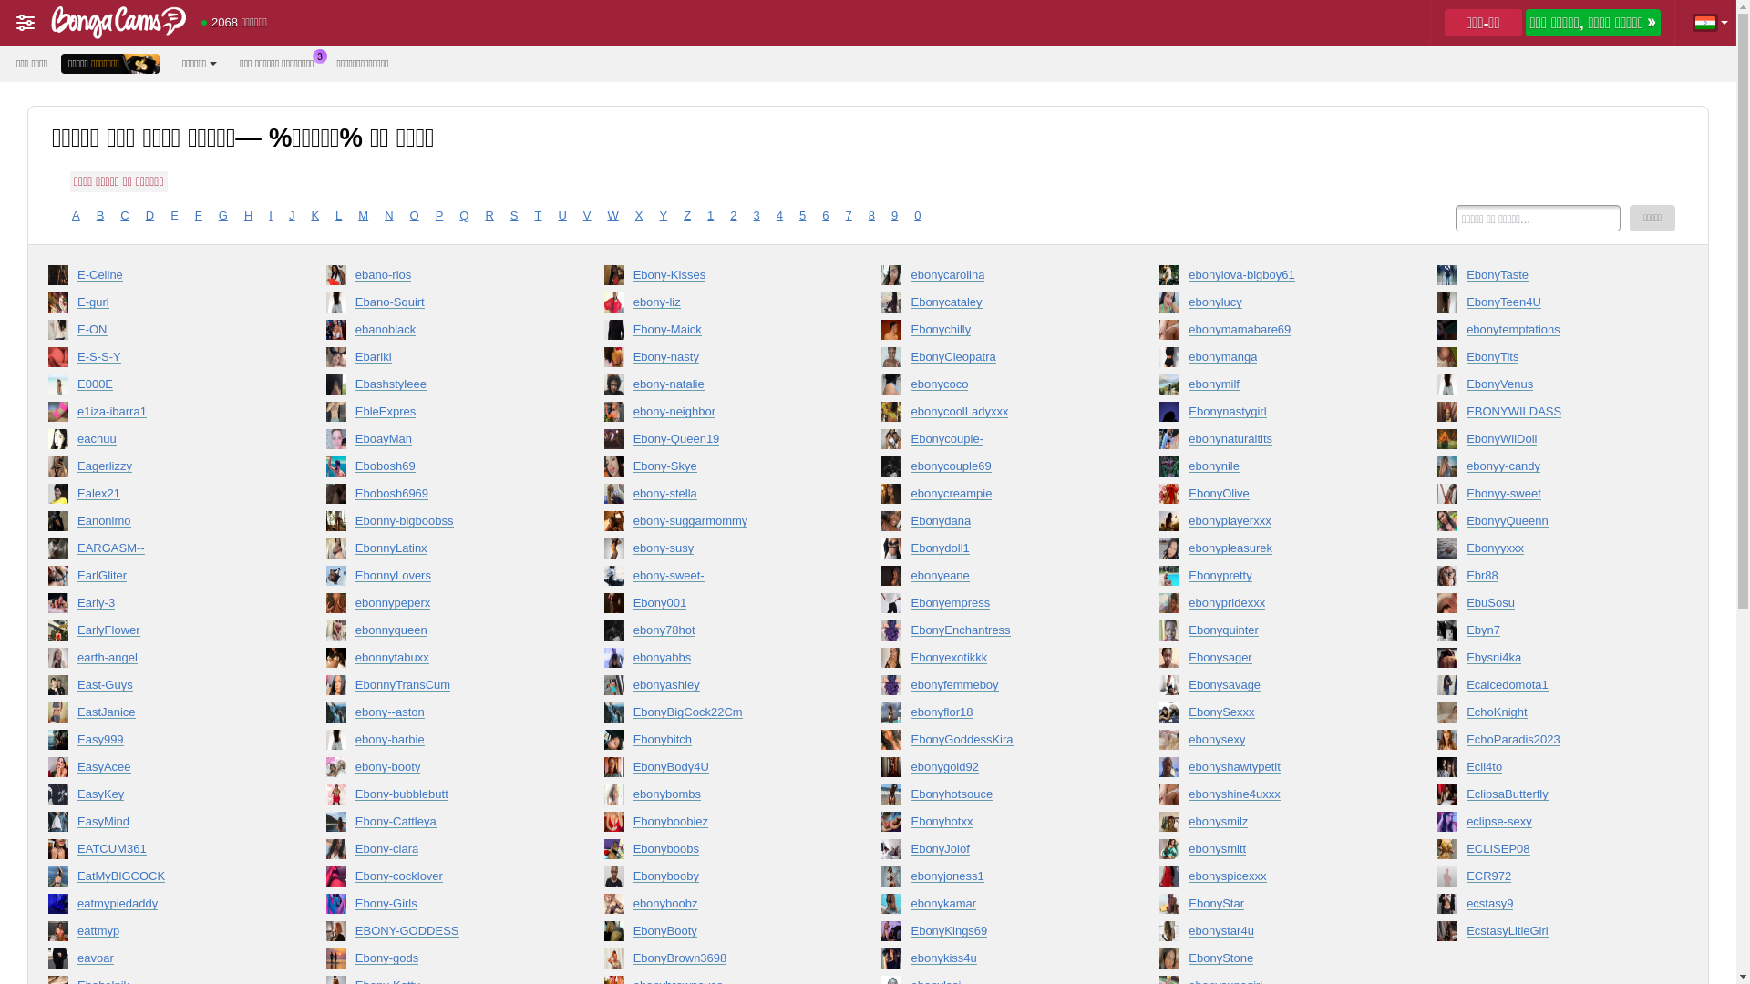  I want to click on EastJanice, so click(161, 716).